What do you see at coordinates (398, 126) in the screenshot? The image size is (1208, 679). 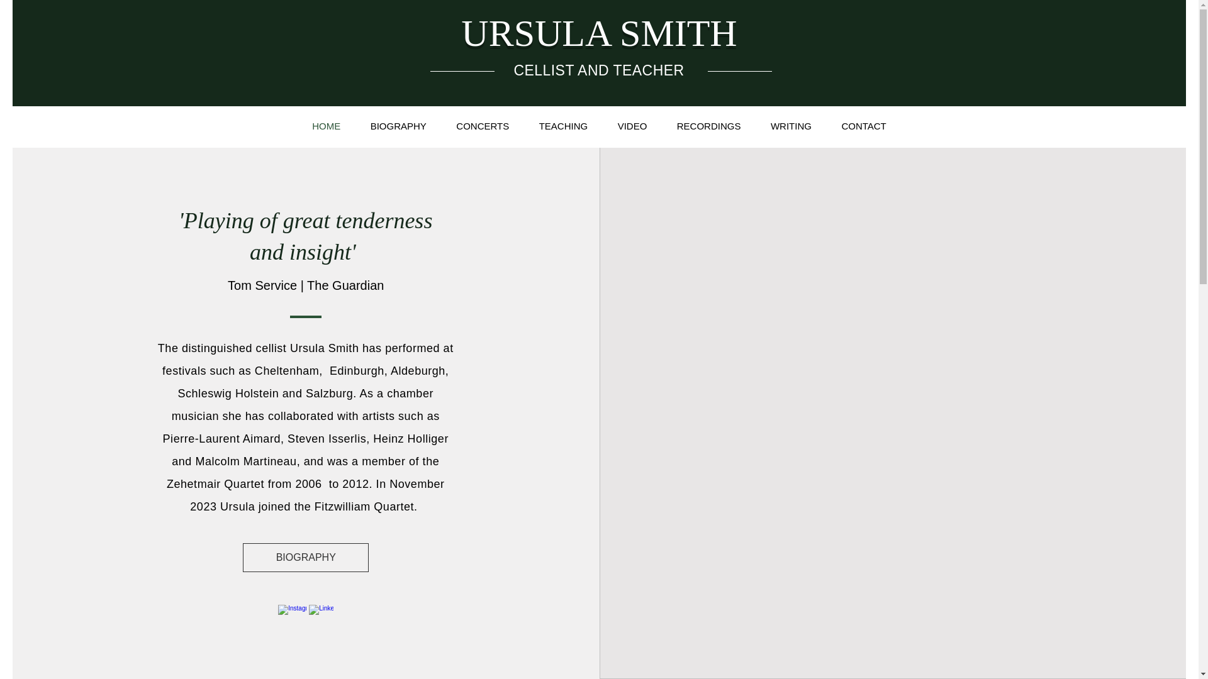 I see `BIOGRAPHY` at bounding box center [398, 126].